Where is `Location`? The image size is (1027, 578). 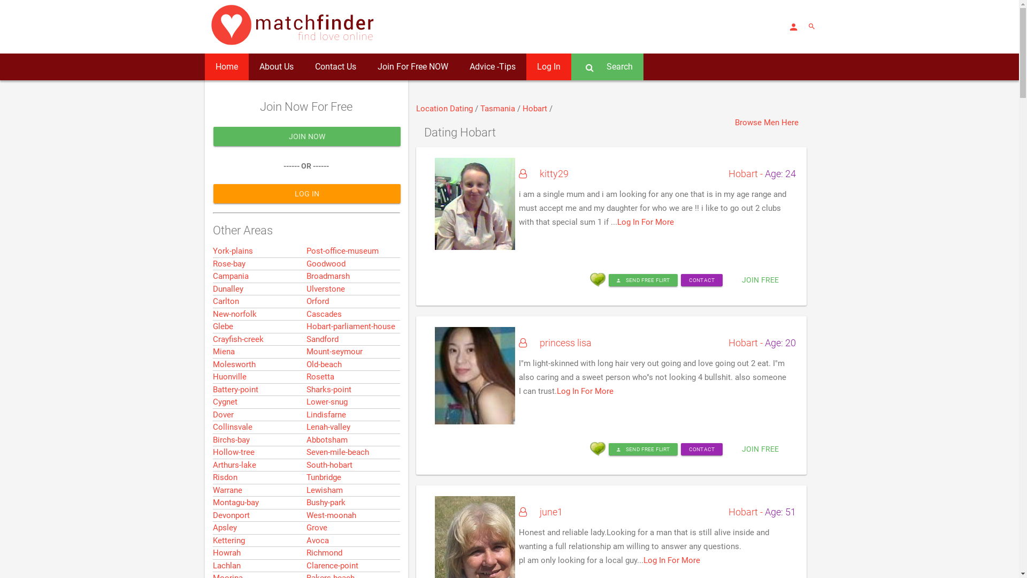
Location is located at coordinates (433, 109).